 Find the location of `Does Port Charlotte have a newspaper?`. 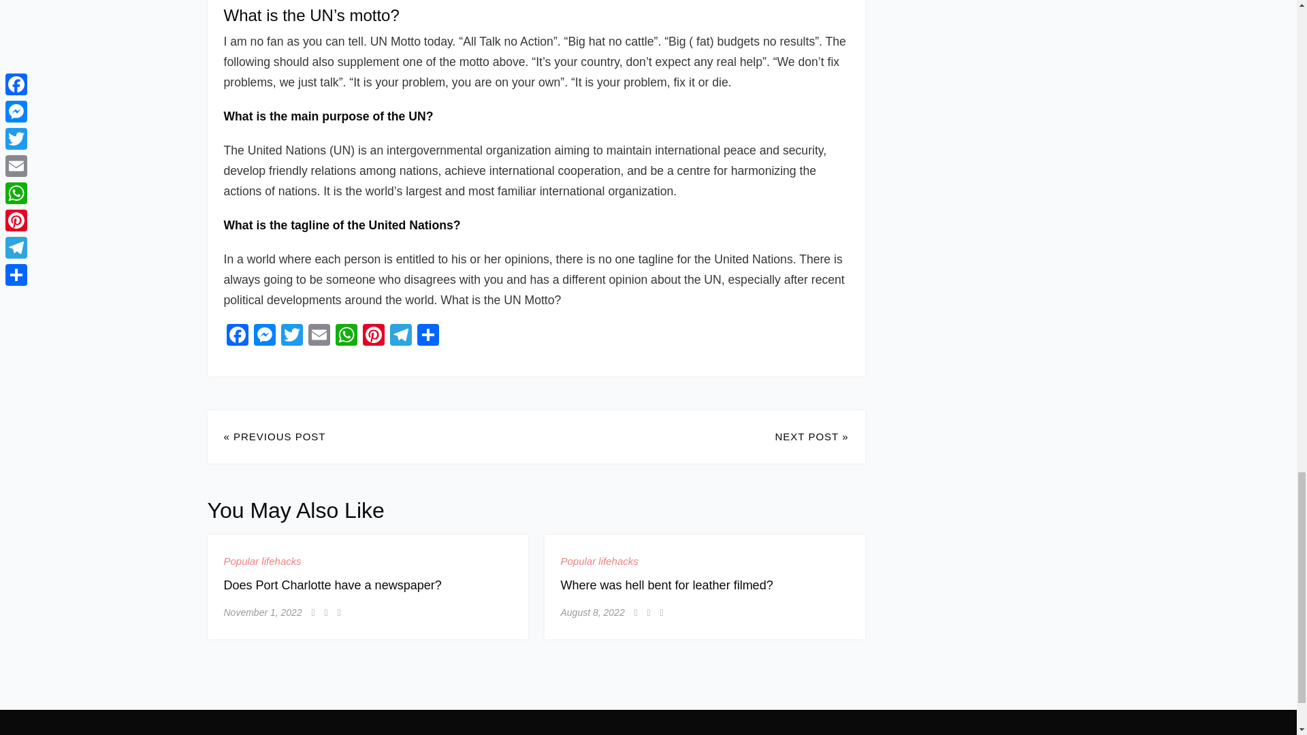

Does Port Charlotte have a newspaper? is located at coordinates (332, 585).